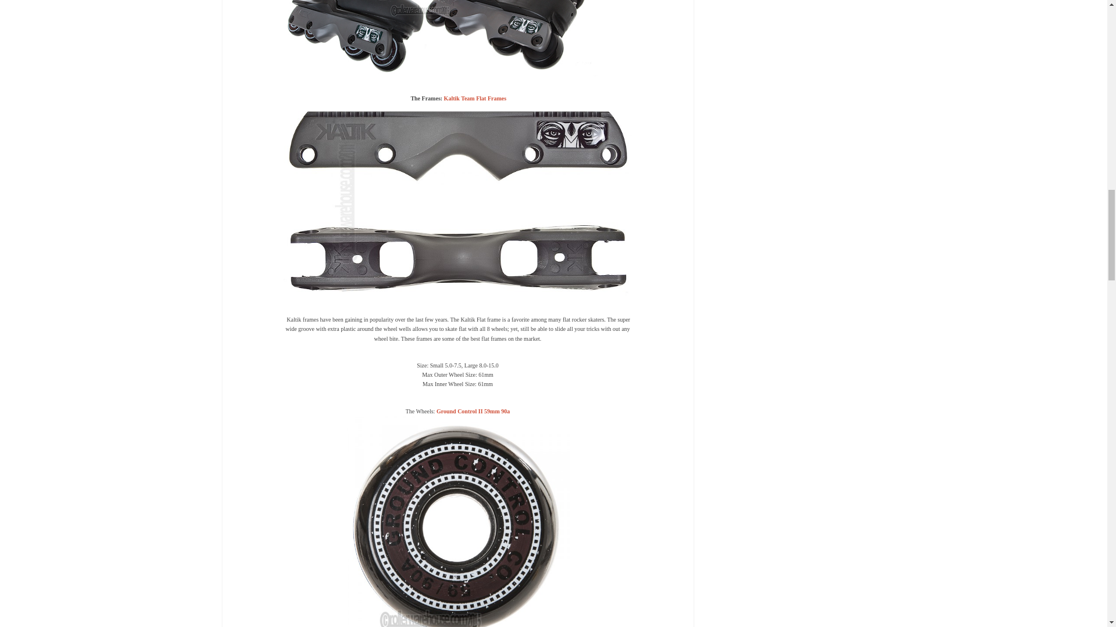 This screenshot has width=1116, height=627. I want to click on 147KAL9801-1, so click(458, 201).